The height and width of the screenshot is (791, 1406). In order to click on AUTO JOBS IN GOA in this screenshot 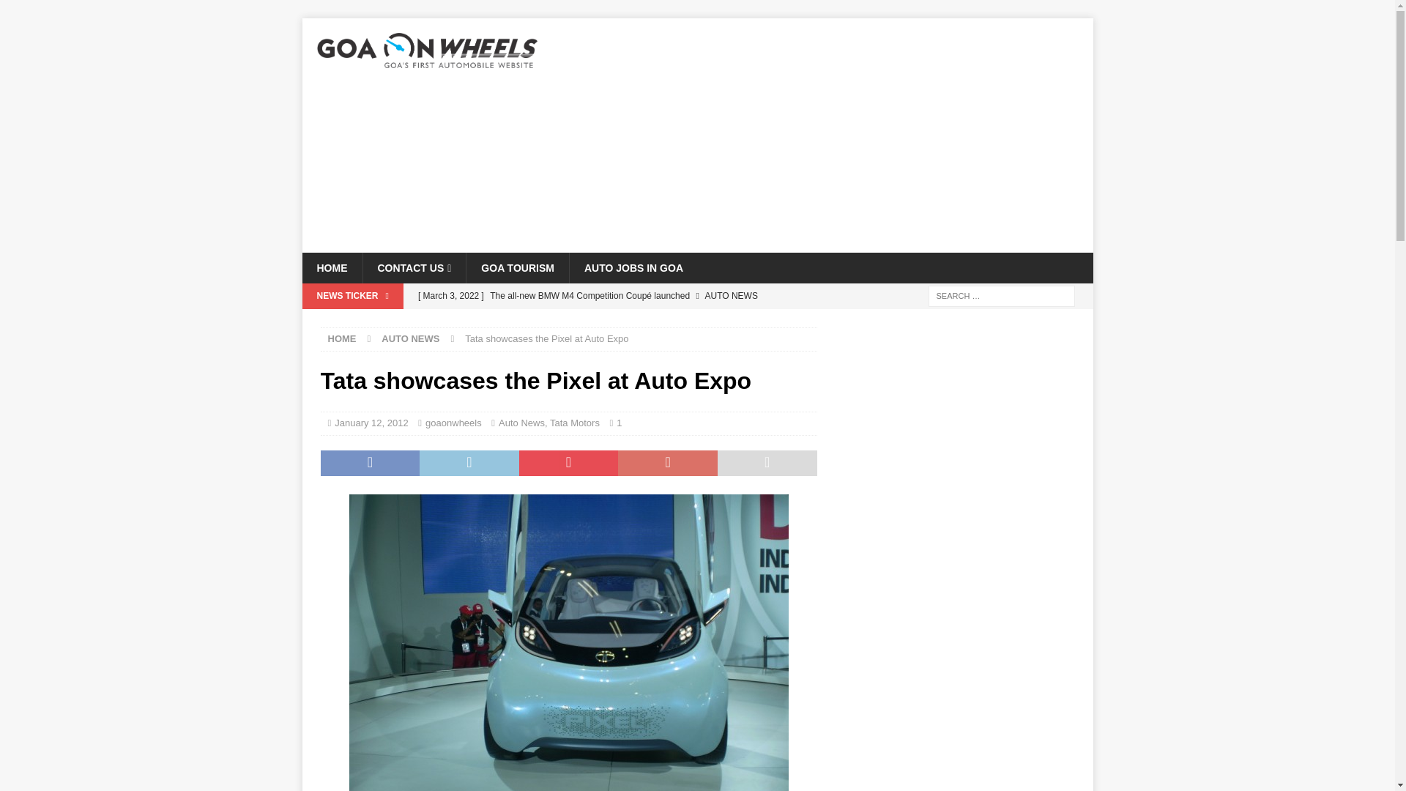, I will do `click(633, 267)`.